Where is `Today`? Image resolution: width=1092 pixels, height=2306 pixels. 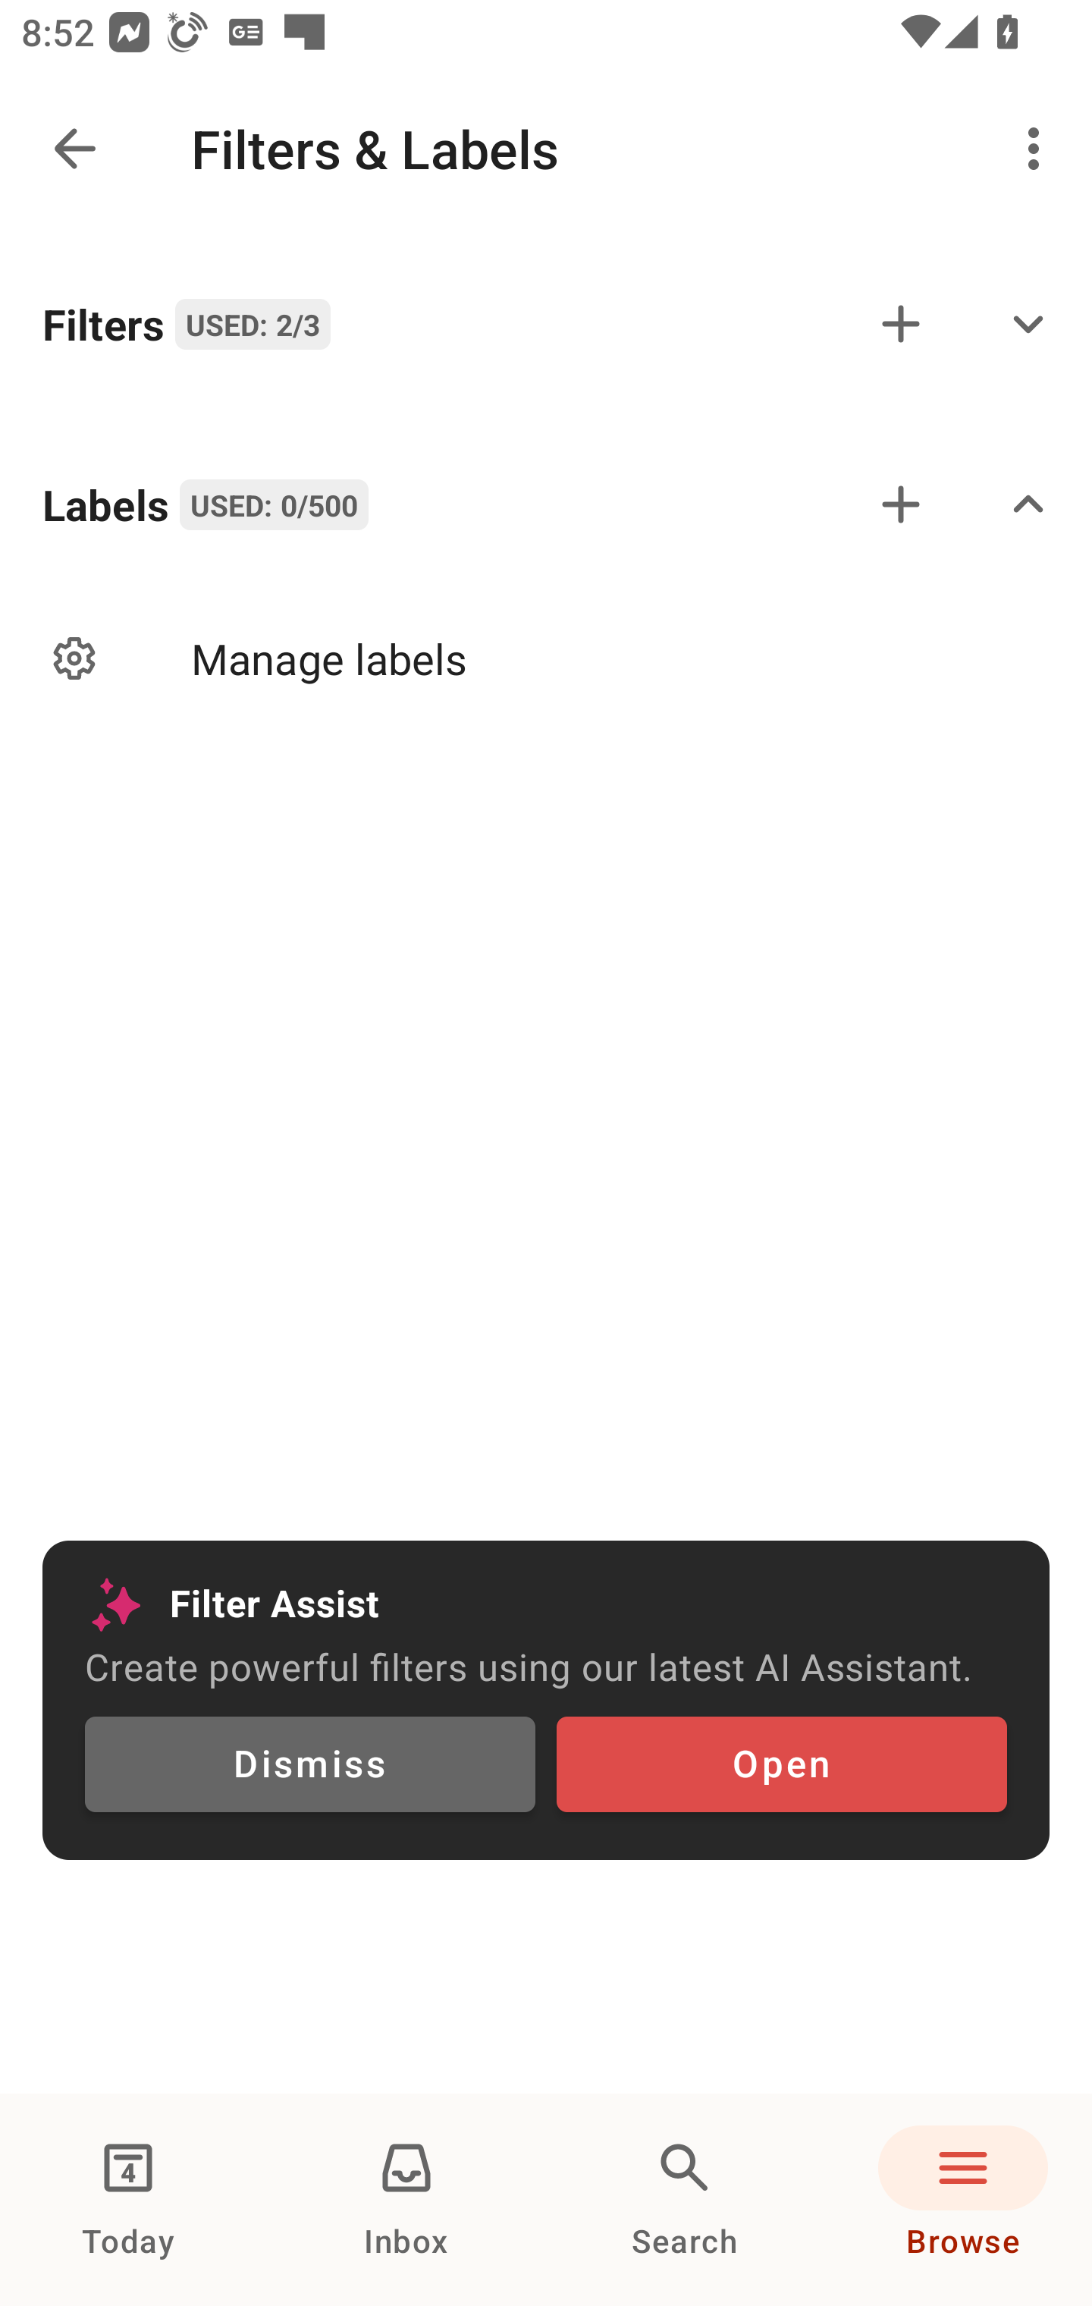
Today is located at coordinates (128, 2200).